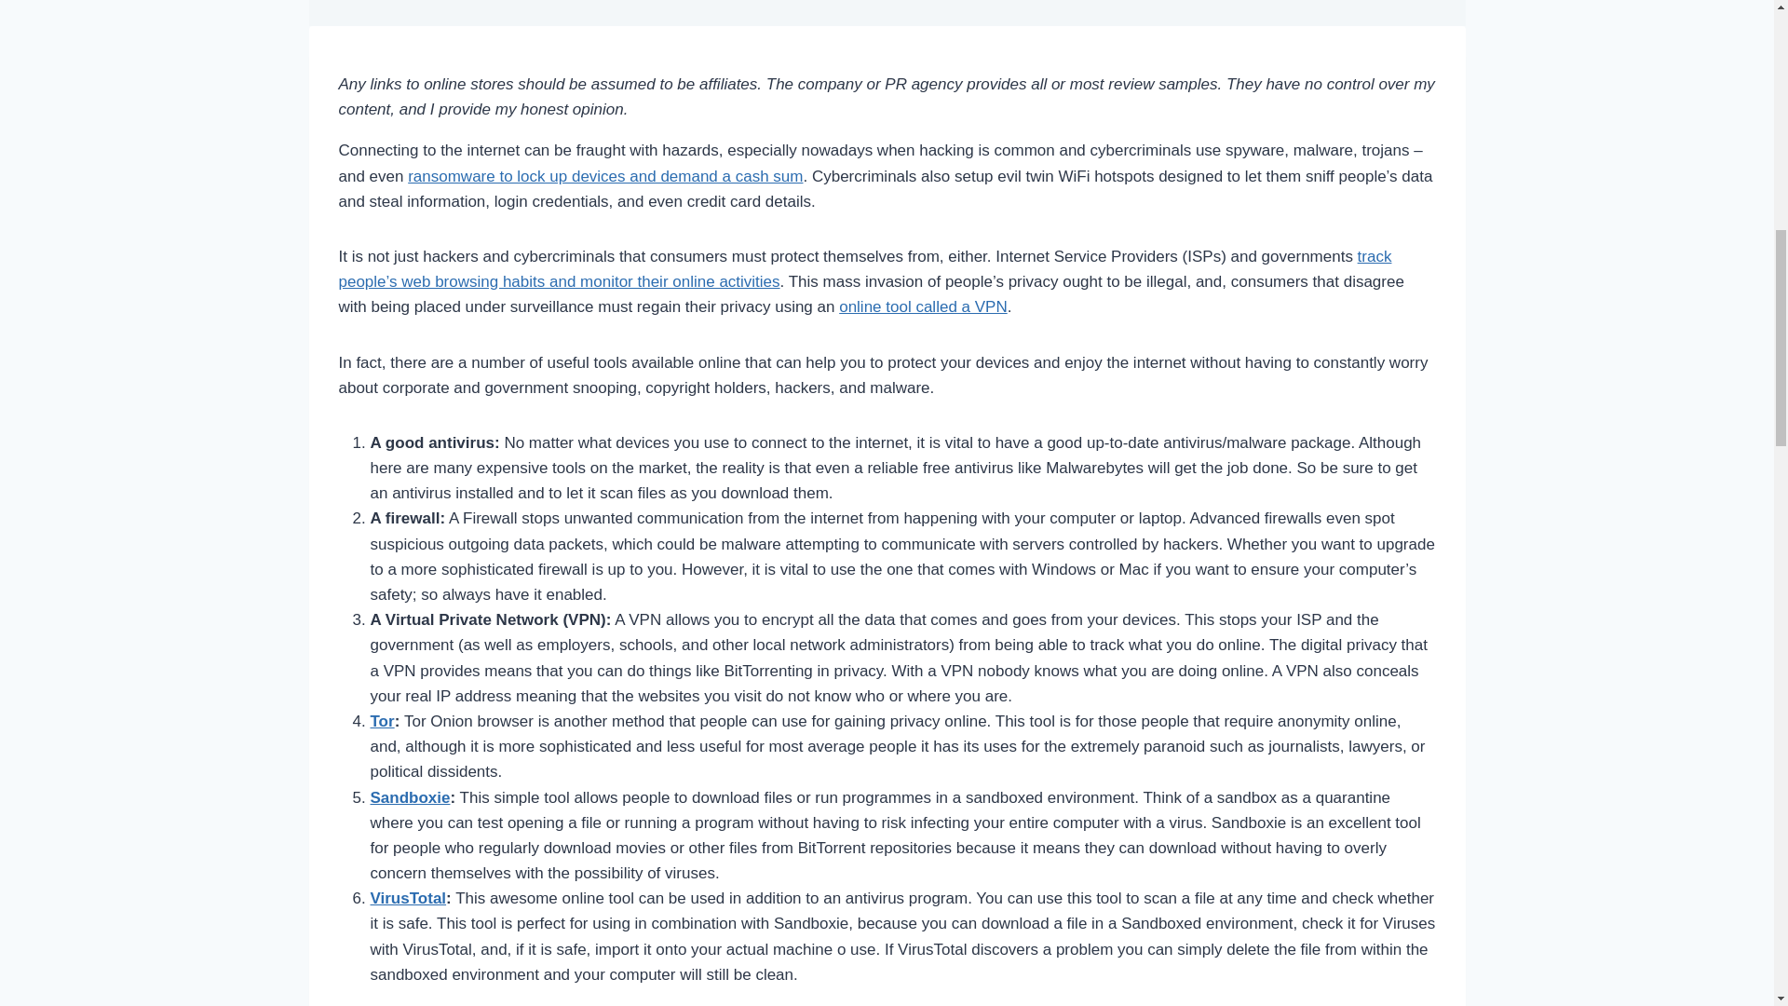 The height and width of the screenshot is (1006, 1788). What do you see at coordinates (887, 13) in the screenshot?
I see `security 265130 1920` at bounding box center [887, 13].